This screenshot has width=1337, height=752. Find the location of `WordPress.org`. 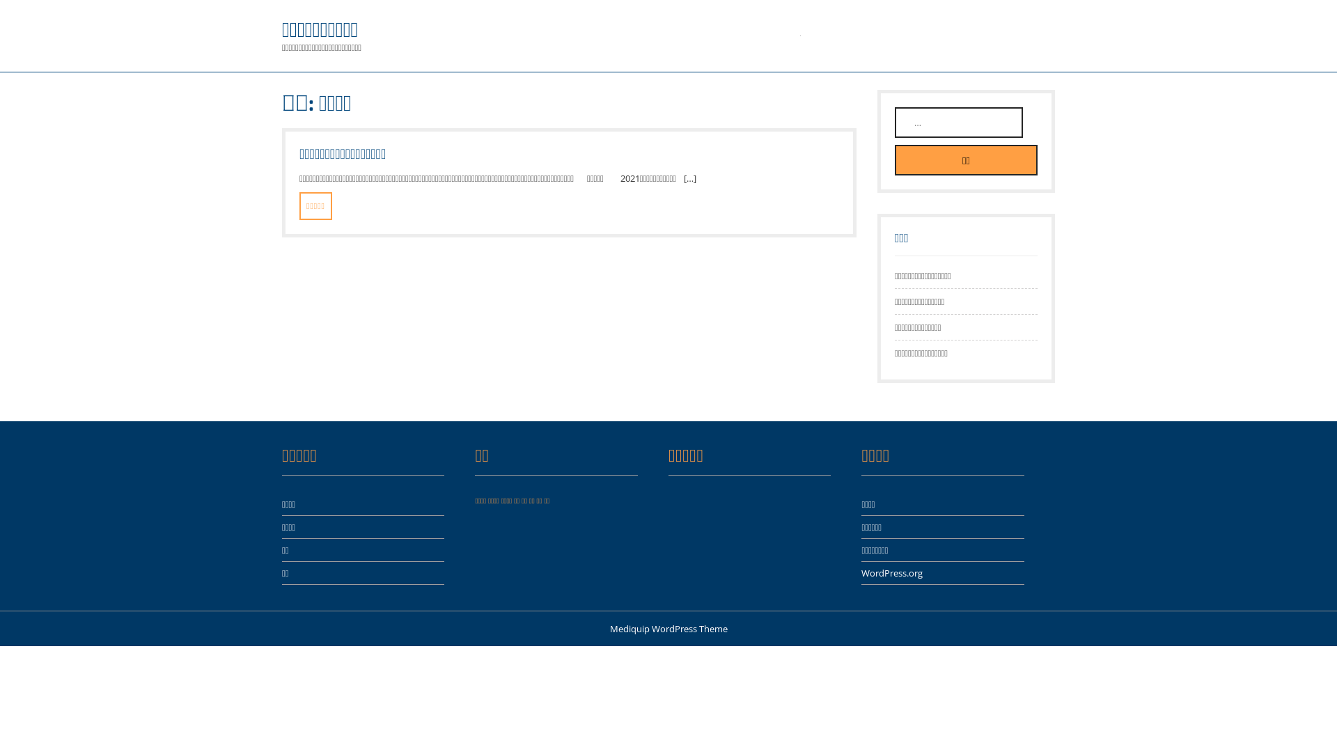

WordPress.org is located at coordinates (892, 573).